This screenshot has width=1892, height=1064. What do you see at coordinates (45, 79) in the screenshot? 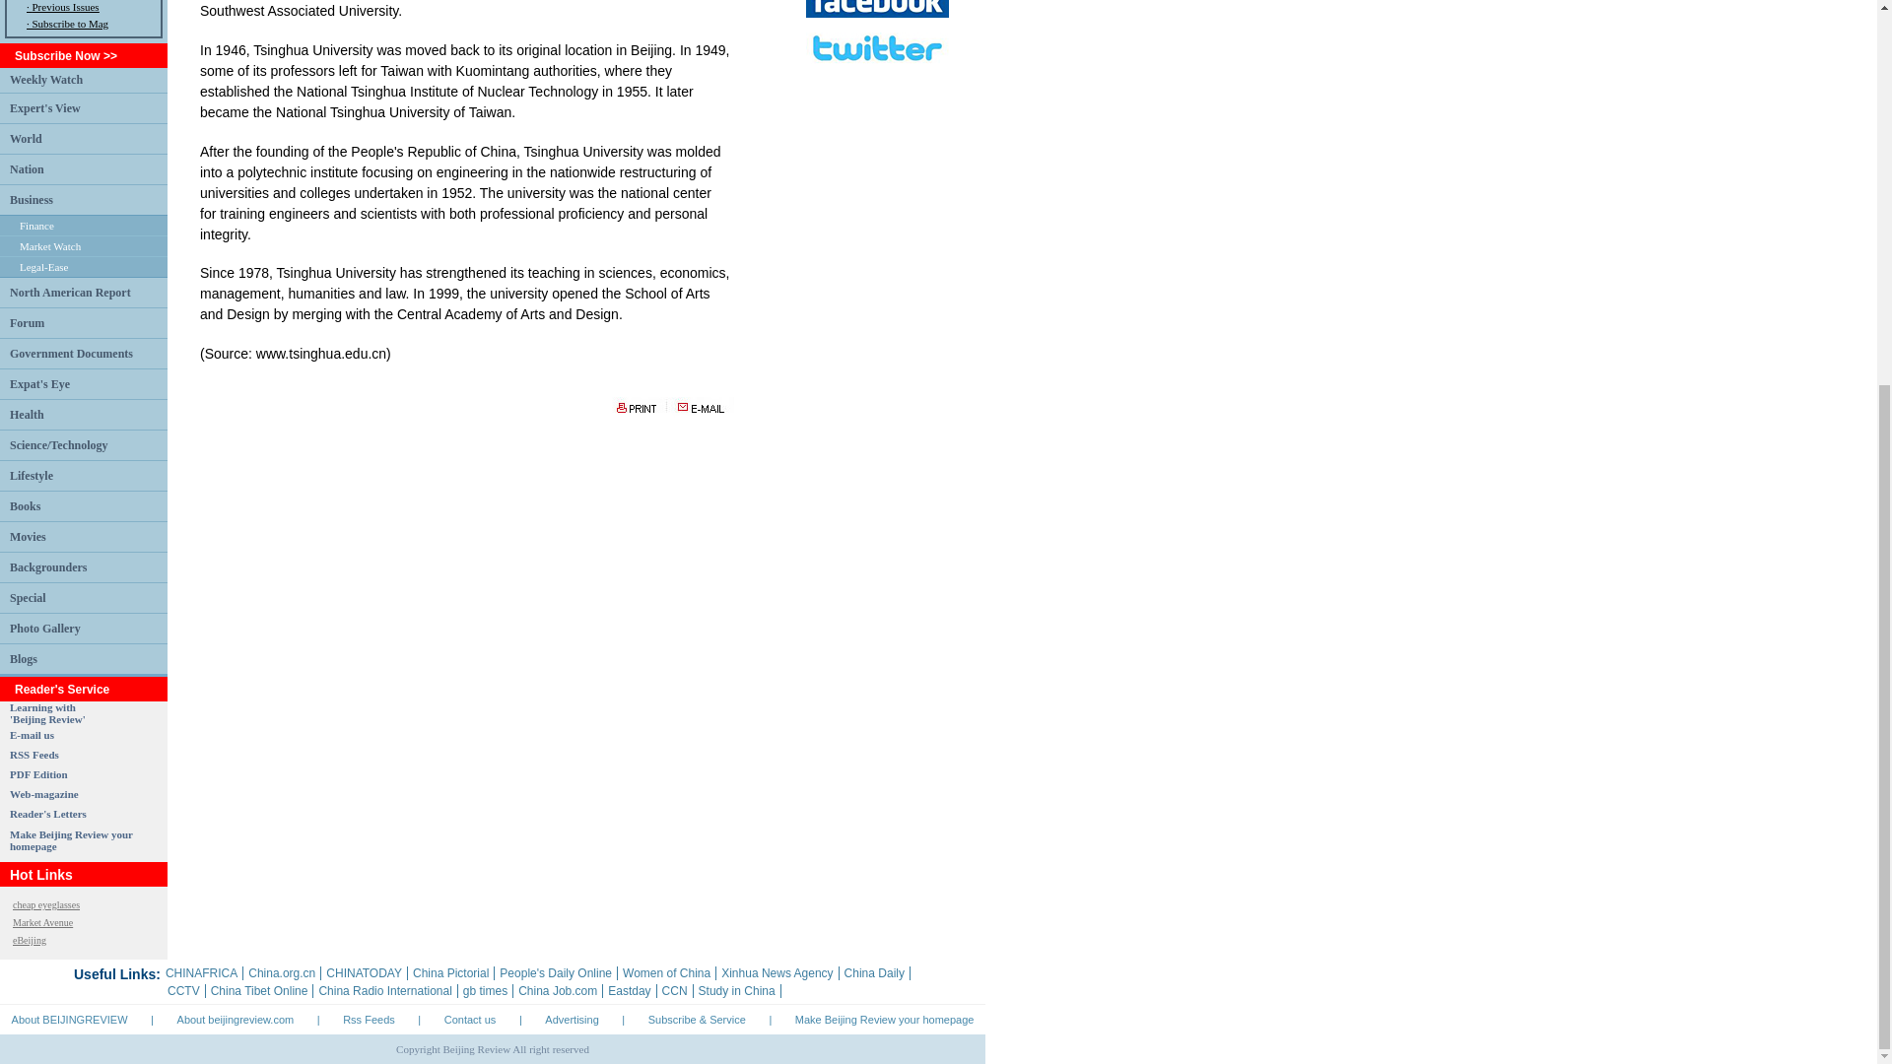
I see `North American Report` at bounding box center [45, 79].